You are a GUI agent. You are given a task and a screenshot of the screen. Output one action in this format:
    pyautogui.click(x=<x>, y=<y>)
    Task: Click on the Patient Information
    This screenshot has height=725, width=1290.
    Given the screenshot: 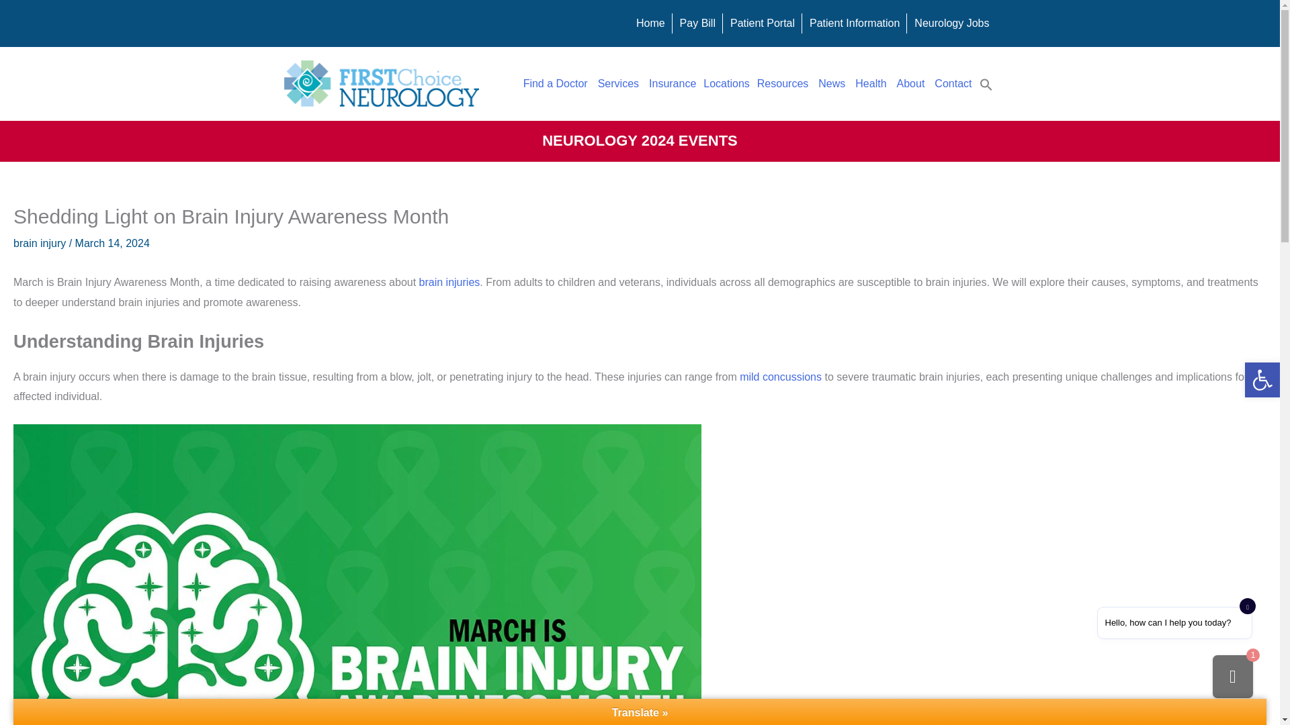 What is the action you would take?
    pyautogui.click(x=855, y=23)
    